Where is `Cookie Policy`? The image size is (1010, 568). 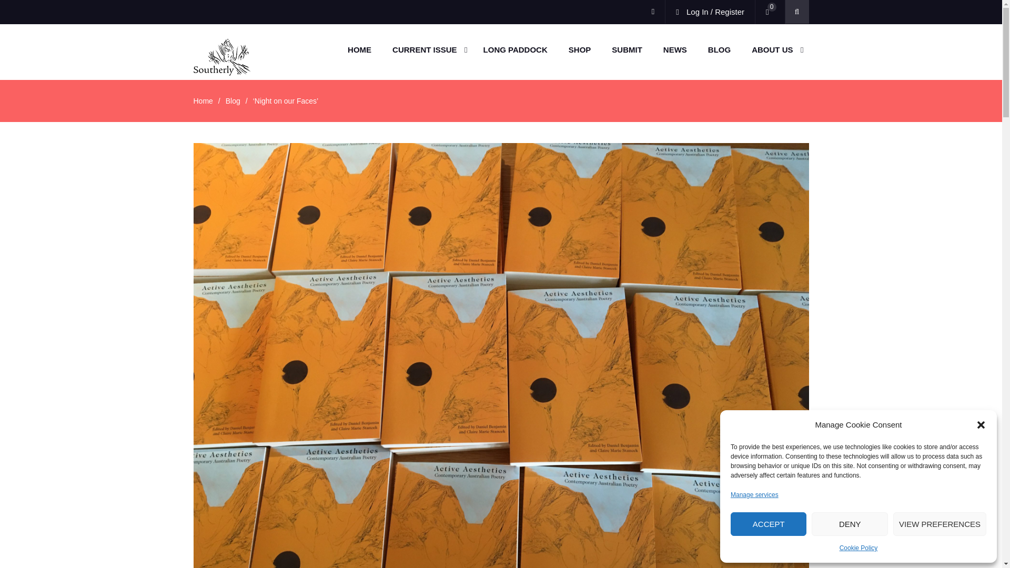
Cookie Policy is located at coordinates (858, 548).